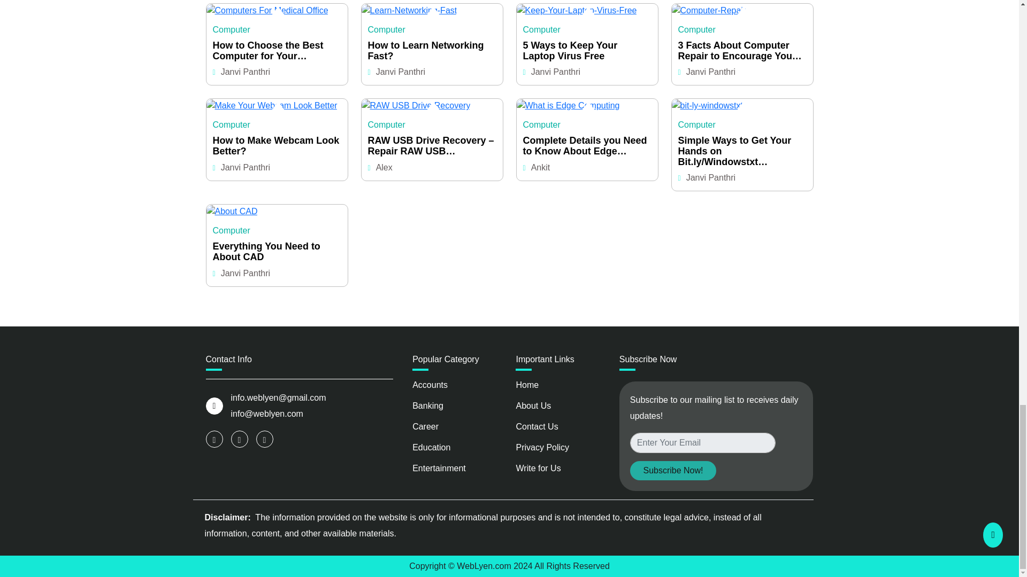  Describe the element at coordinates (246, 72) in the screenshot. I see `Janvi Panthri` at that location.